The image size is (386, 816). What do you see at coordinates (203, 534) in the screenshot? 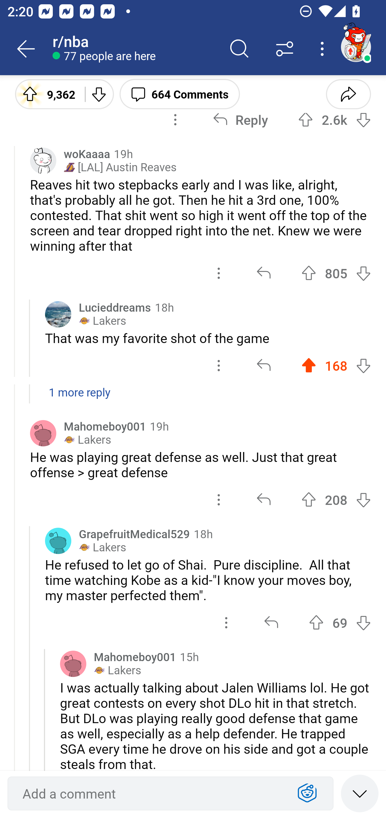
I see `18h` at bounding box center [203, 534].